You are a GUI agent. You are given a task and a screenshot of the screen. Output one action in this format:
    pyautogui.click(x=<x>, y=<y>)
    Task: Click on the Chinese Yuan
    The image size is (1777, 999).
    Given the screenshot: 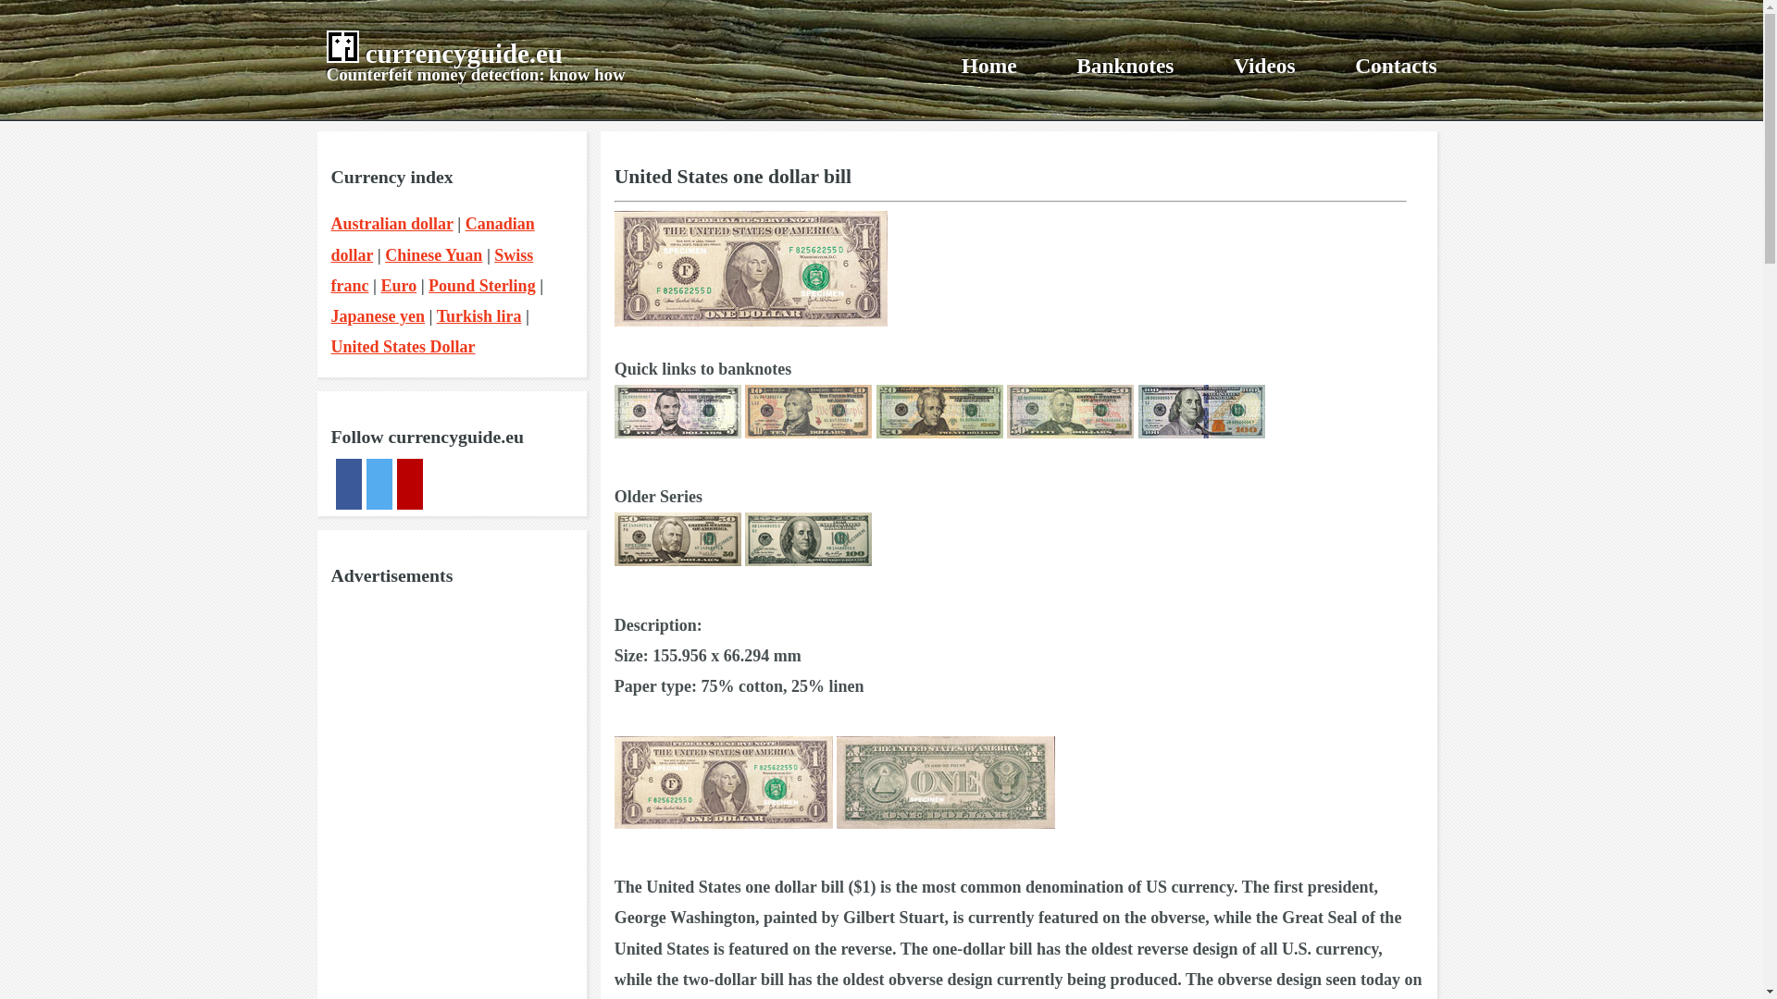 What is the action you would take?
    pyautogui.click(x=433, y=255)
    